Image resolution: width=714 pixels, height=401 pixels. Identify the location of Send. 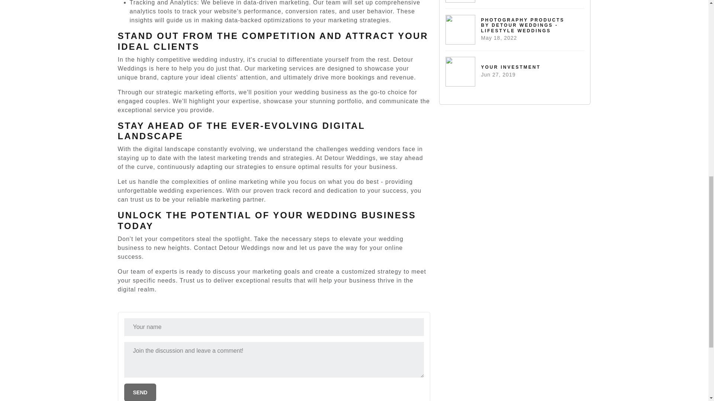
(140, 392).